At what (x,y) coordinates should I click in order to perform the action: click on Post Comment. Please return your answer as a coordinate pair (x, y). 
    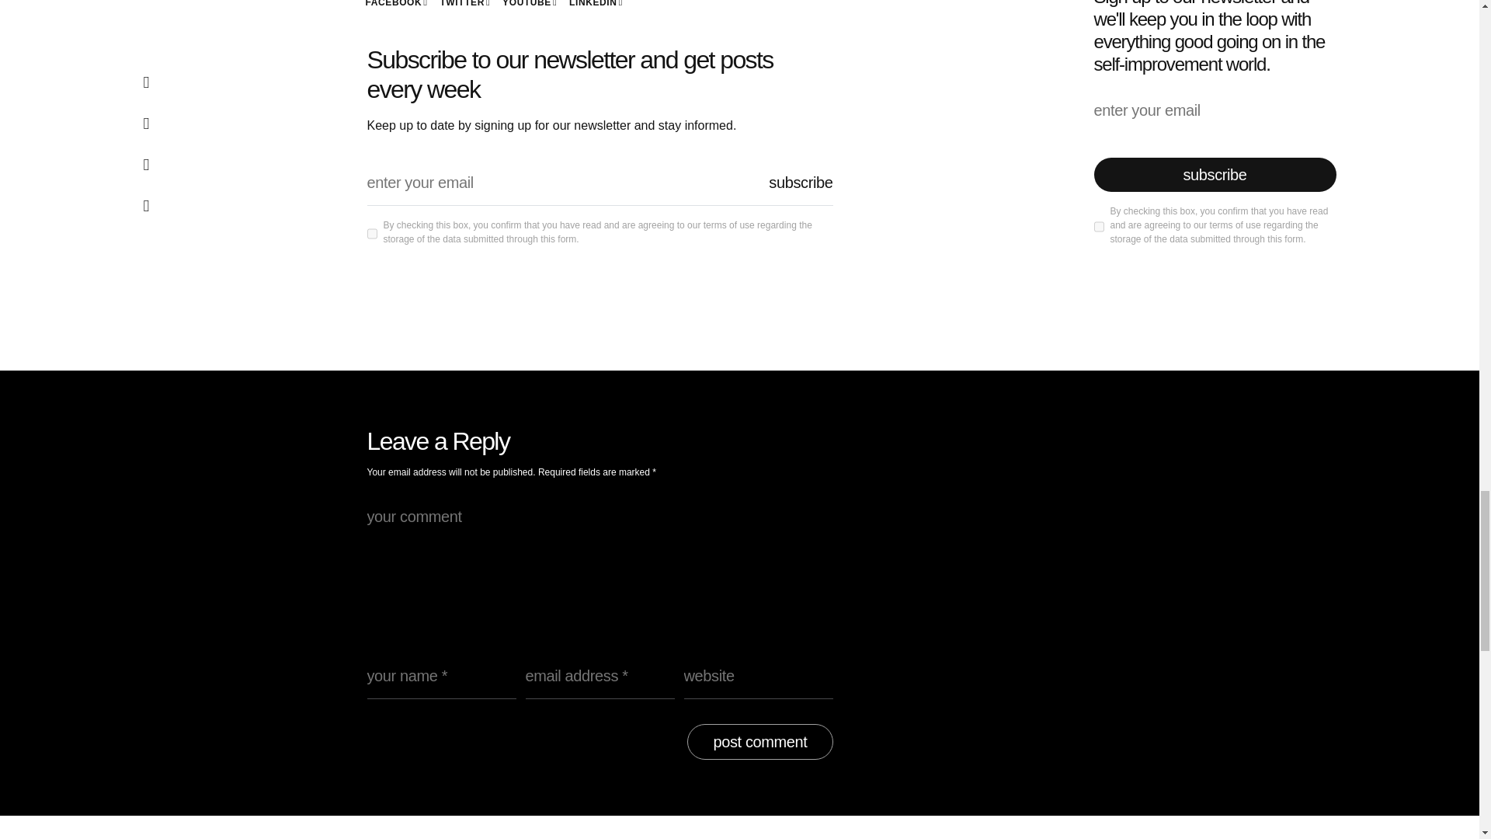
    Looking at the image, I should click on (759, 742).